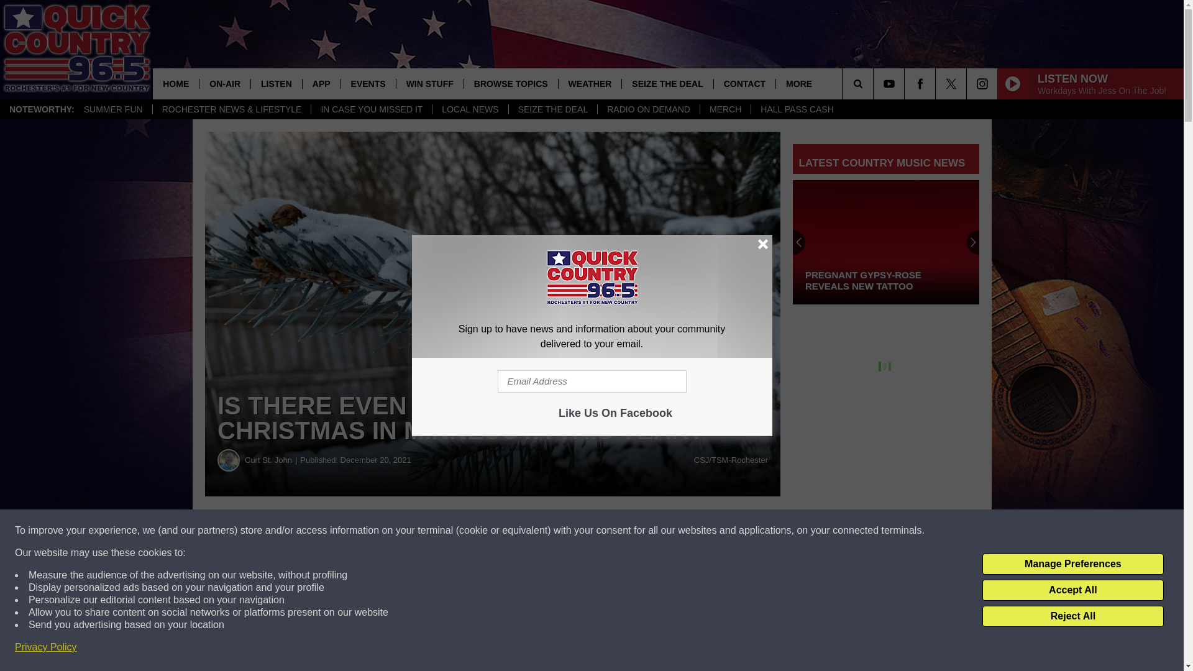 The width and height of the screenshot is (1193, 671). Describe the element at coordinates (175, 83) in the screenshot. I see `HOME` at that location.